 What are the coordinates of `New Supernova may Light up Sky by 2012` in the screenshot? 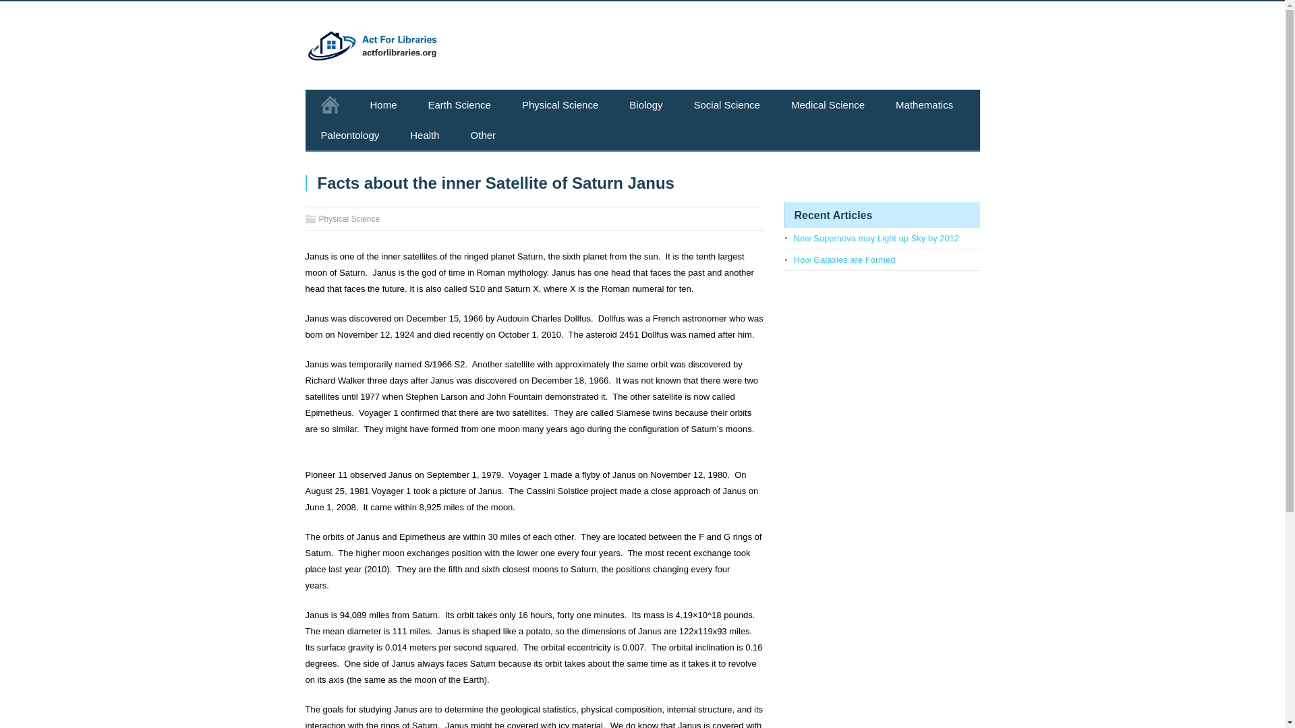 It's located at (875, 237).